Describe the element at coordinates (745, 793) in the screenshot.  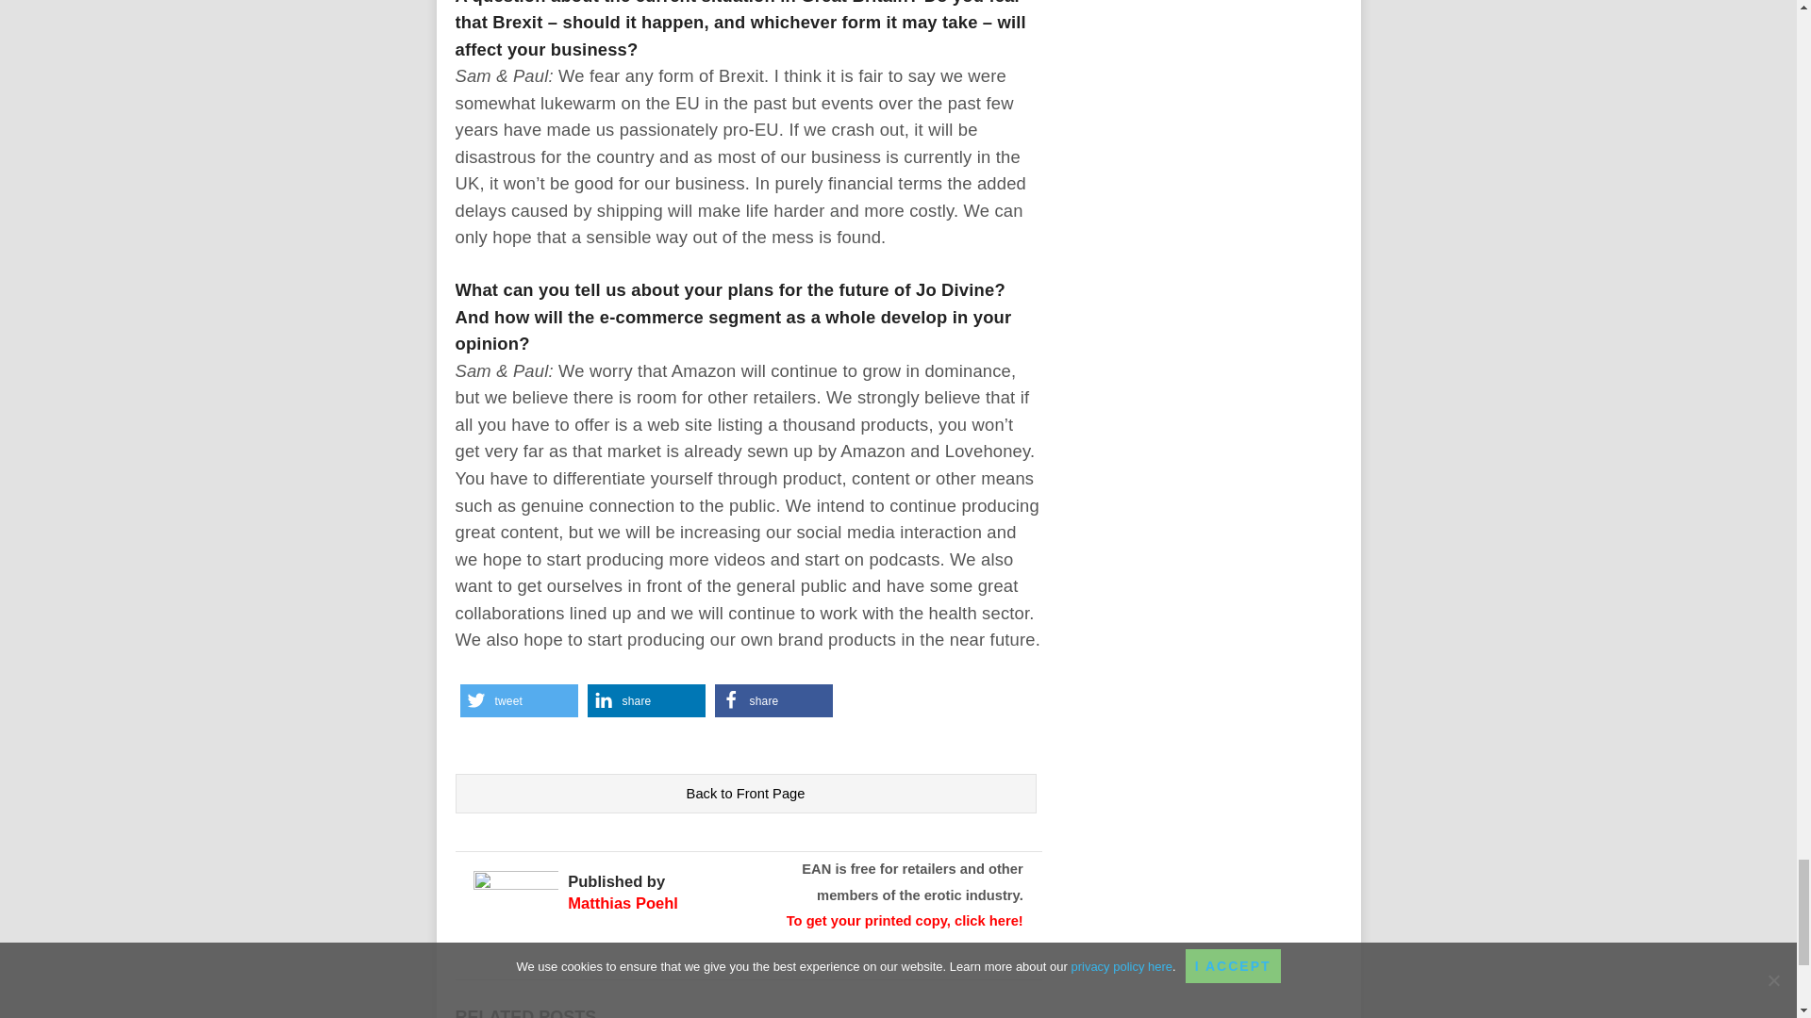
I see `Back to Front Page` at that location.